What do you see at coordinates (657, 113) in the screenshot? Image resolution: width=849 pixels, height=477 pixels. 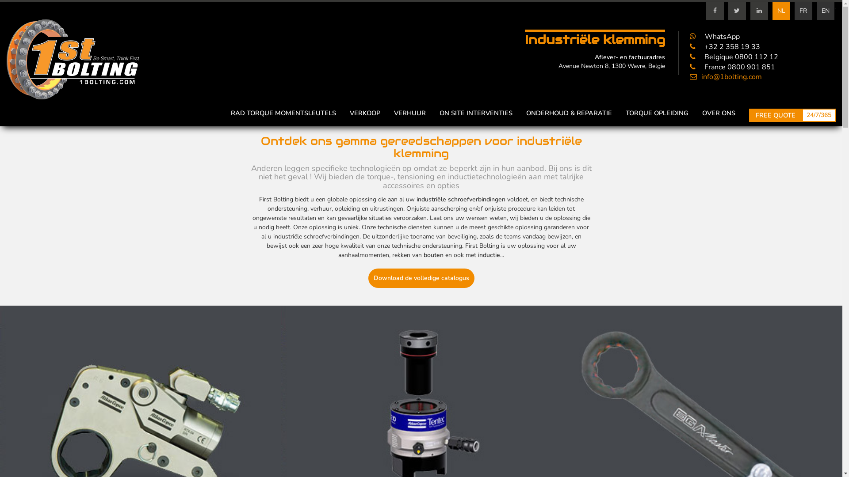 I see `TORQUE OPLEIDING` at bounding box center [657, 113].